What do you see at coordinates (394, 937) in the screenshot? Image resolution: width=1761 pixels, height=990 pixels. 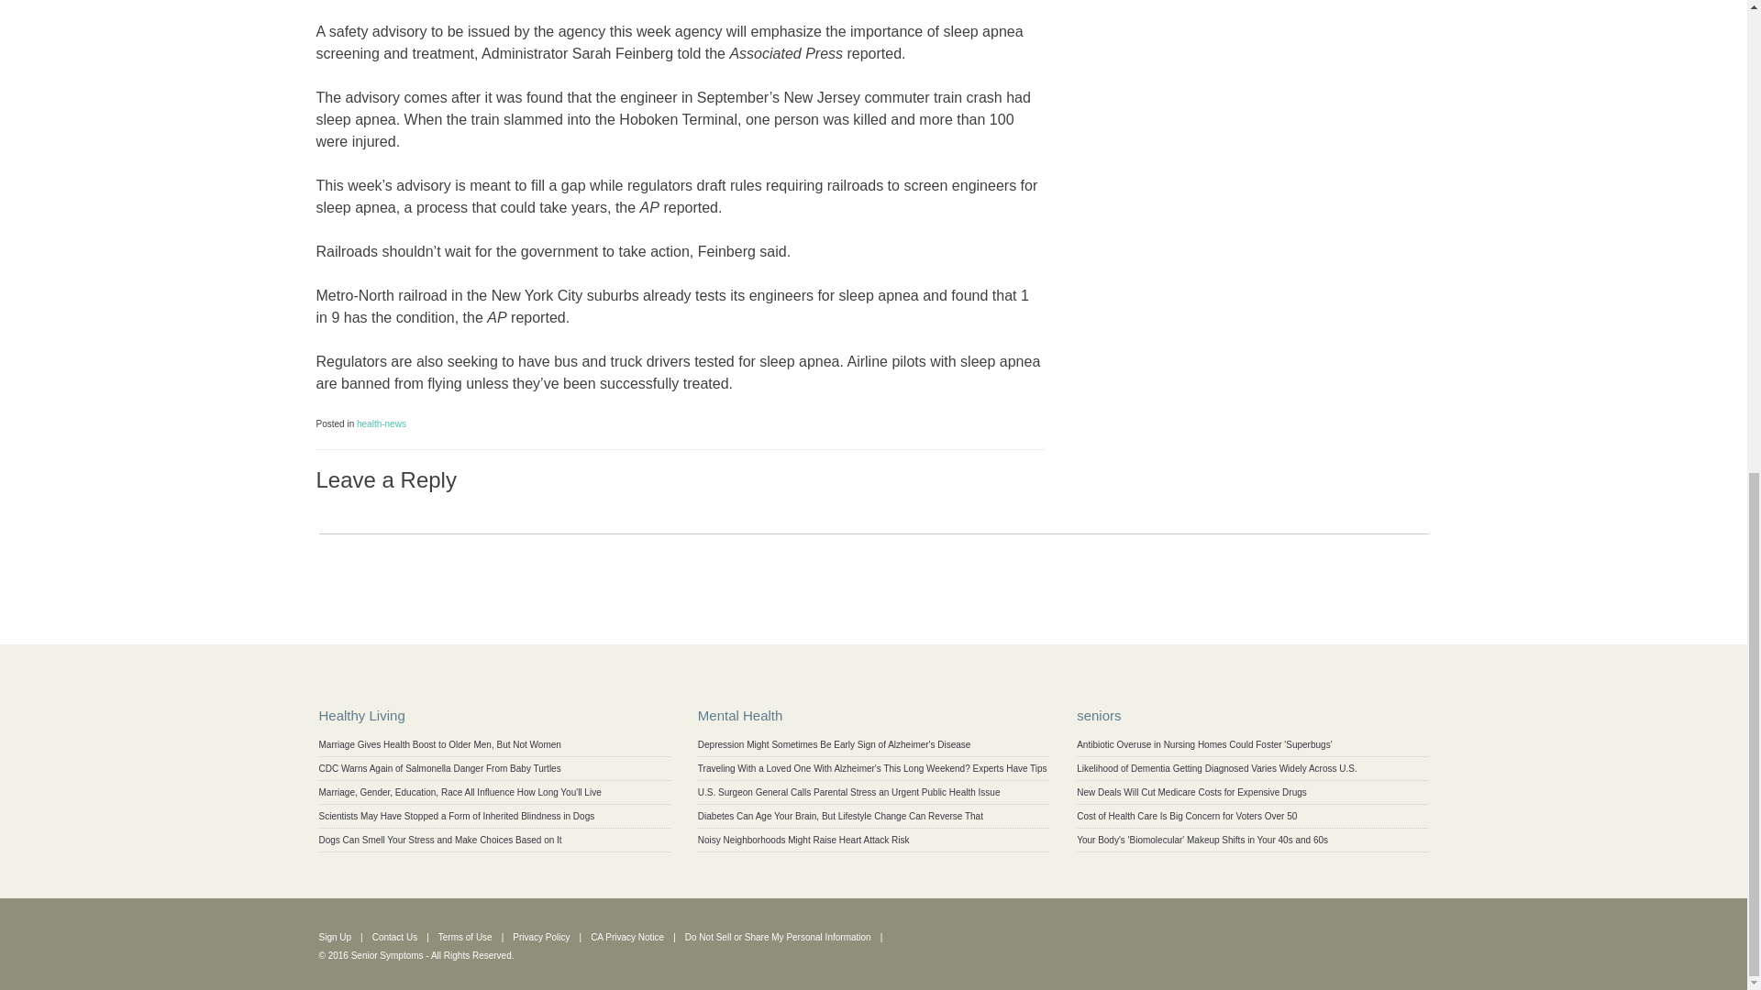 I see `Contact Us` at bounding box center [394, 937].